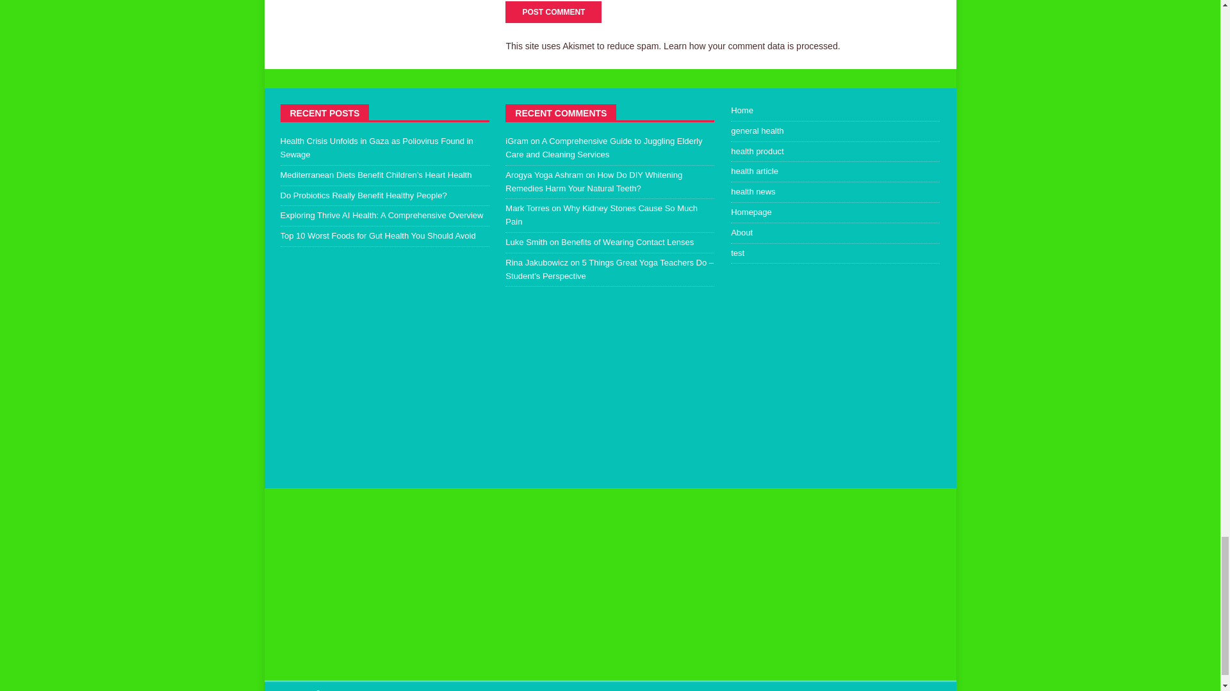 This screenshot has width=1230, height=691. I want to click on Learn how your comment data is processed, so click(751, 45).